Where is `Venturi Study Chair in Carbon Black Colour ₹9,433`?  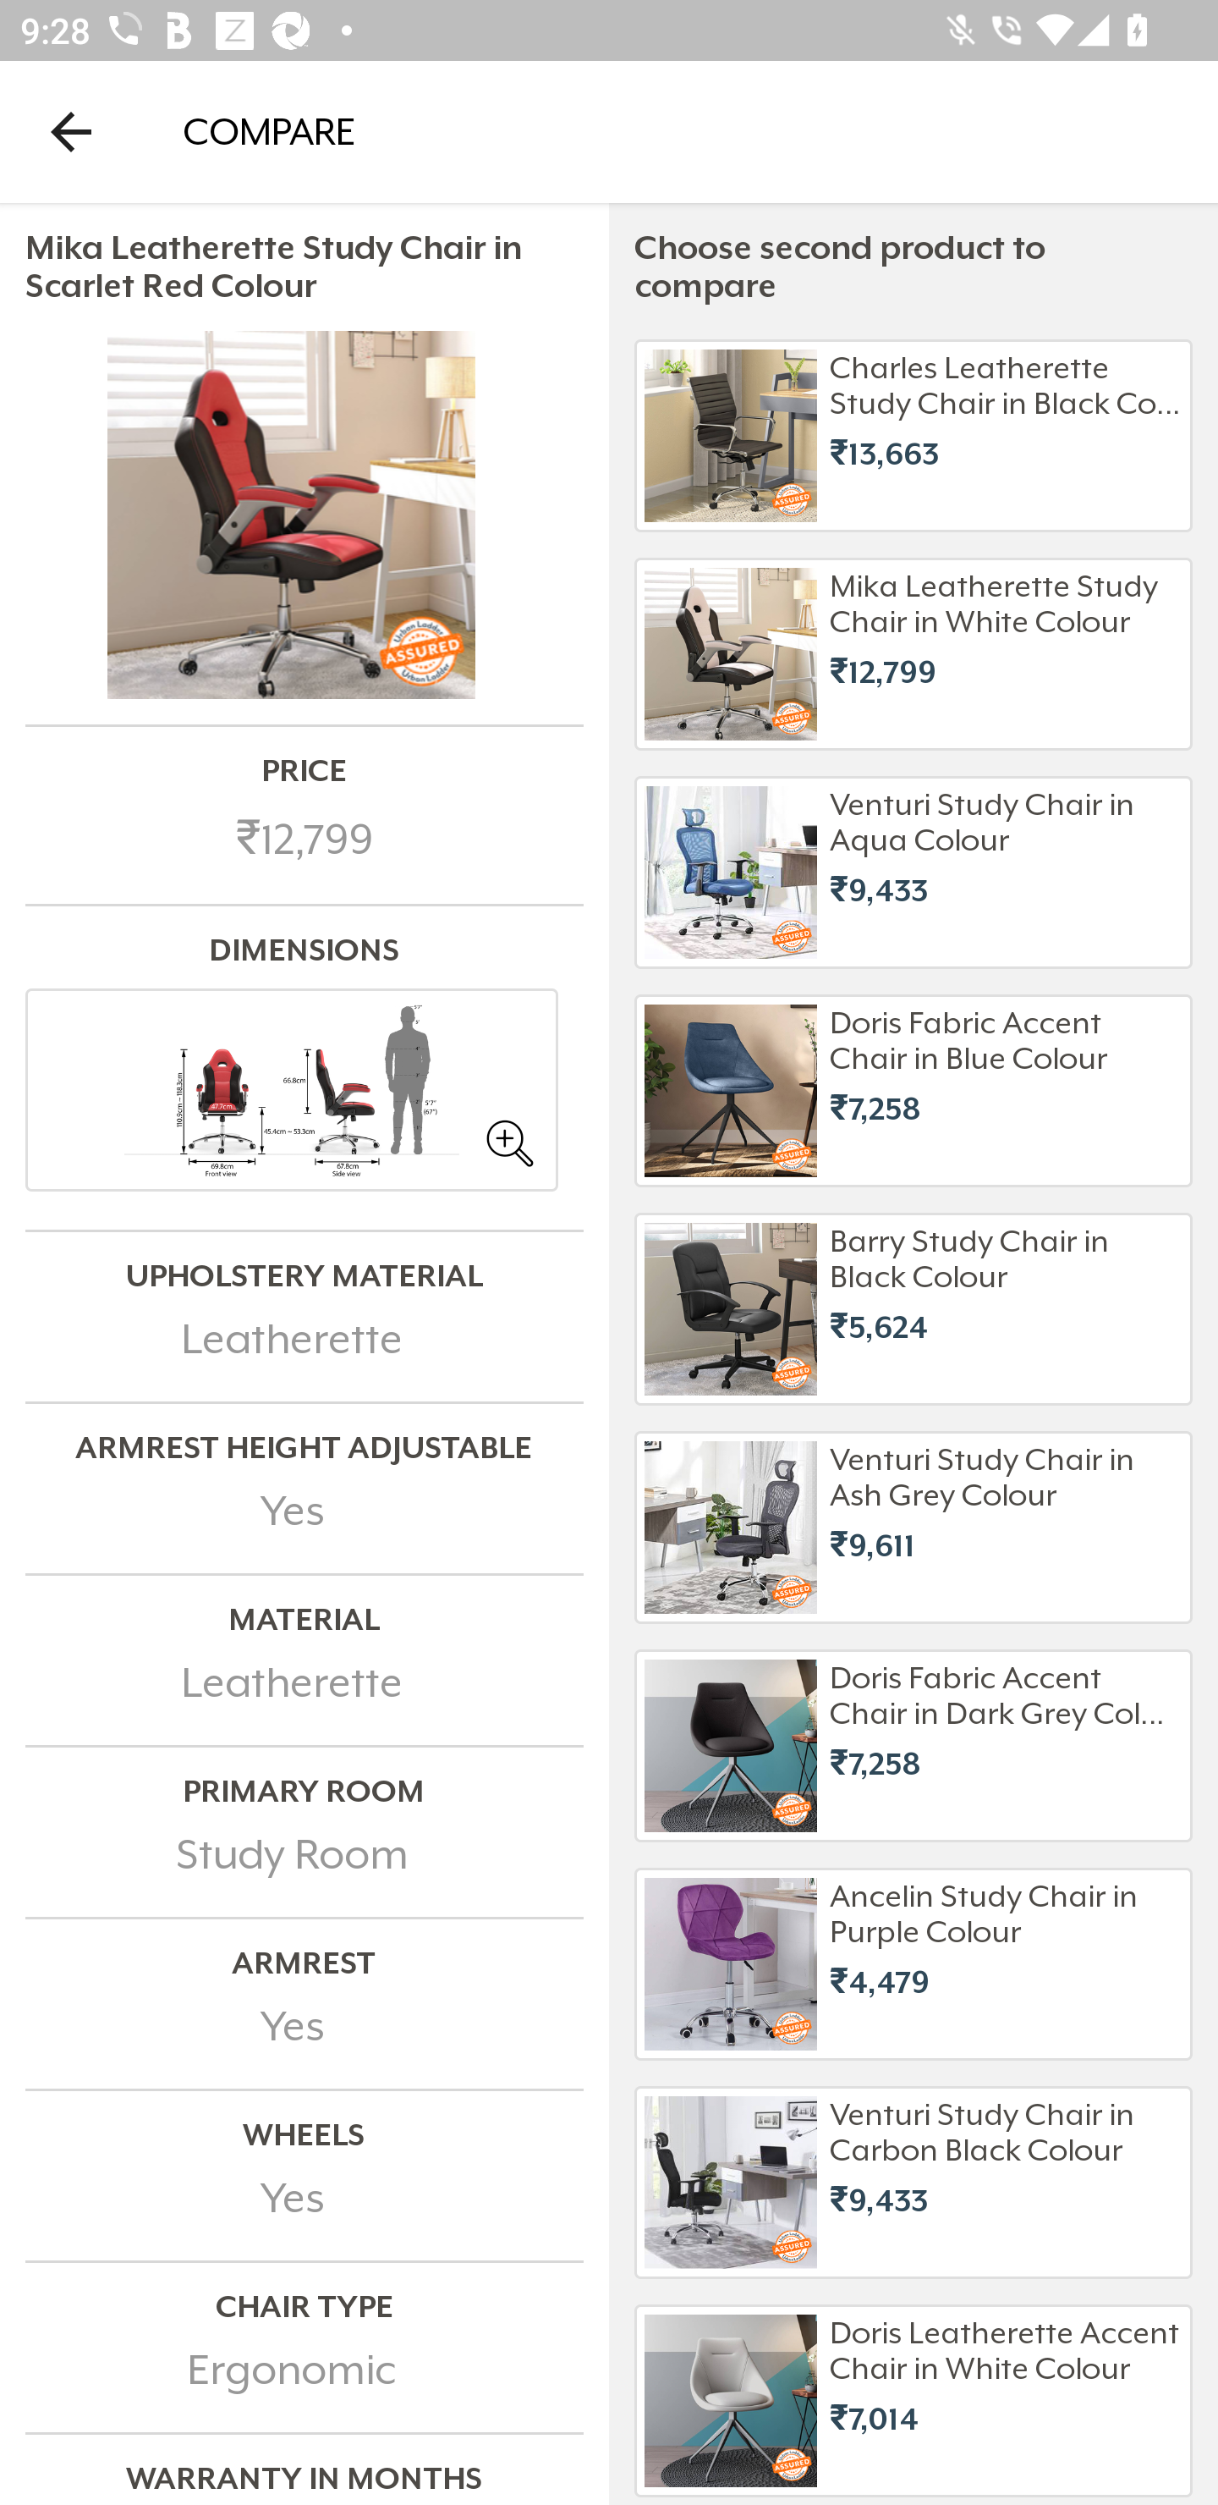
Venturi Study Chair in Carbon Black Colour ₹9,433 is located at coordinates (913, 2183).